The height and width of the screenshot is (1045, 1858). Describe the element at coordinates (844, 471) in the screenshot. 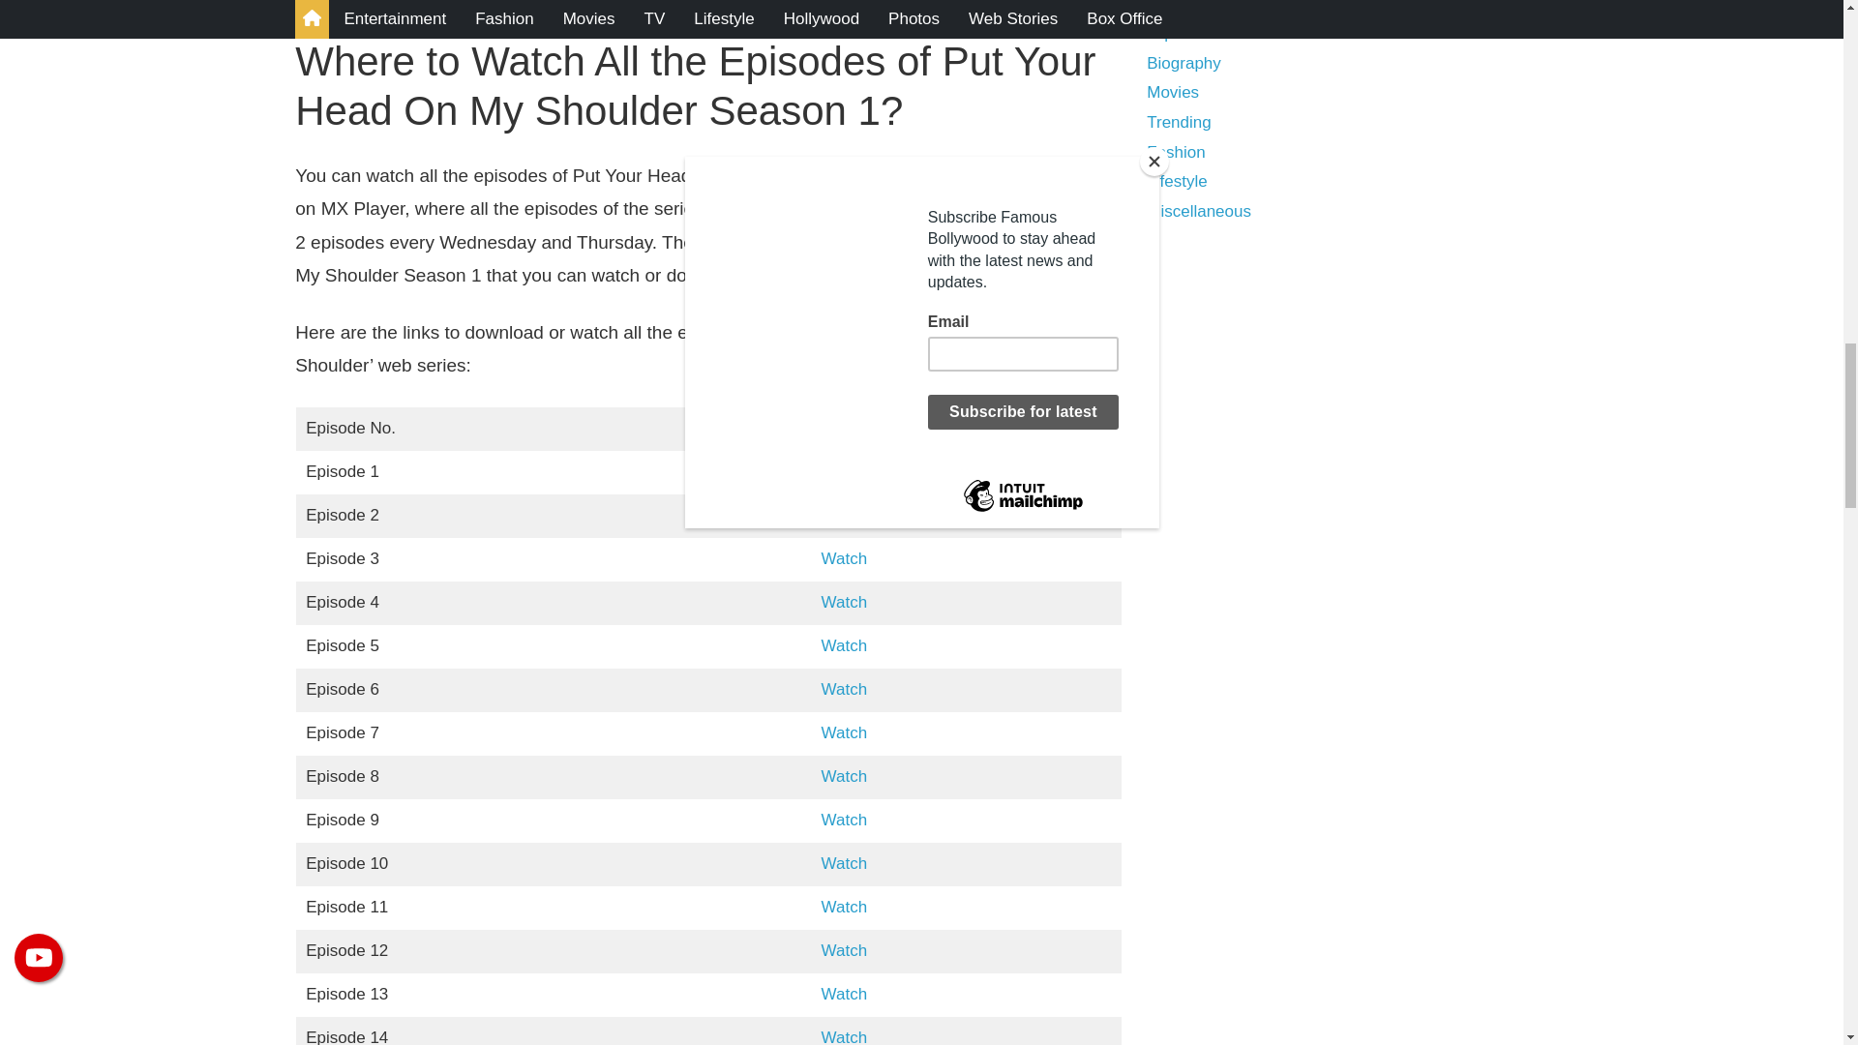

I see `Watch` at that location.